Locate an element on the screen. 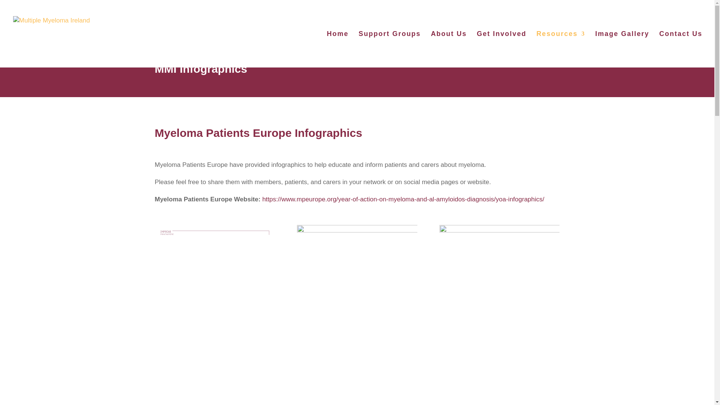 This screenshot has width=720, height=405. Resources is located at coordinates (560, 49).